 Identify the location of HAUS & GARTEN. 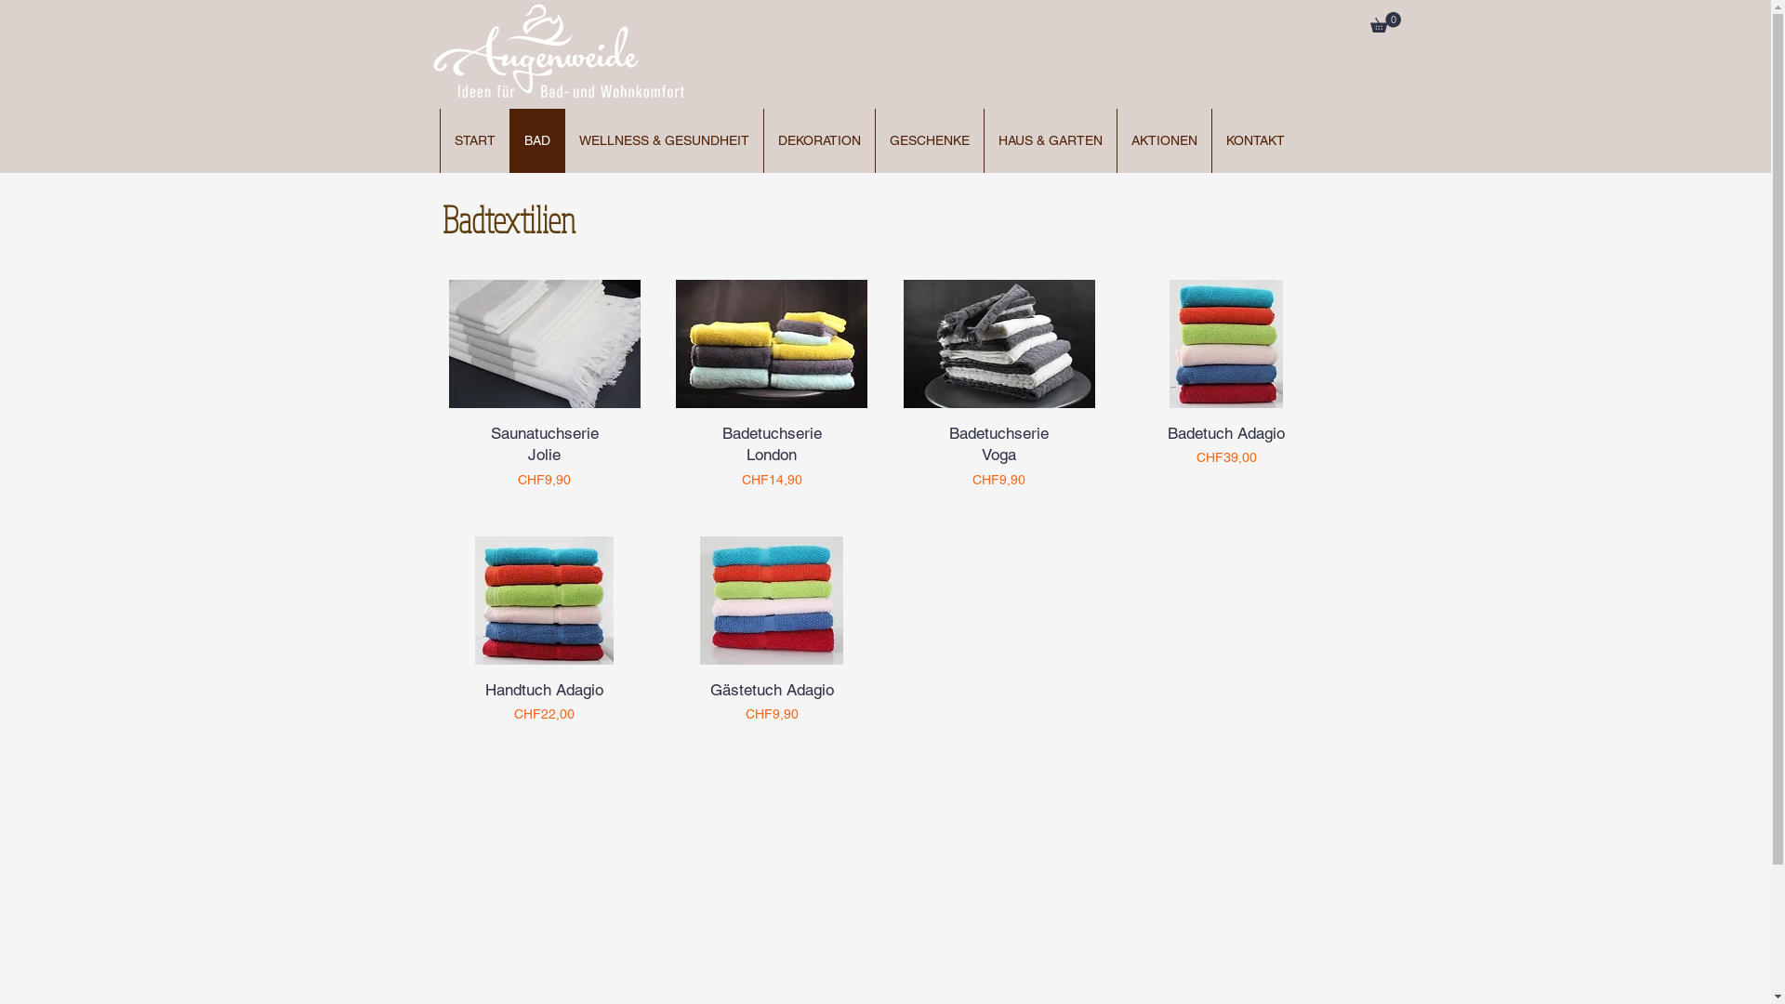
(1051, 141).